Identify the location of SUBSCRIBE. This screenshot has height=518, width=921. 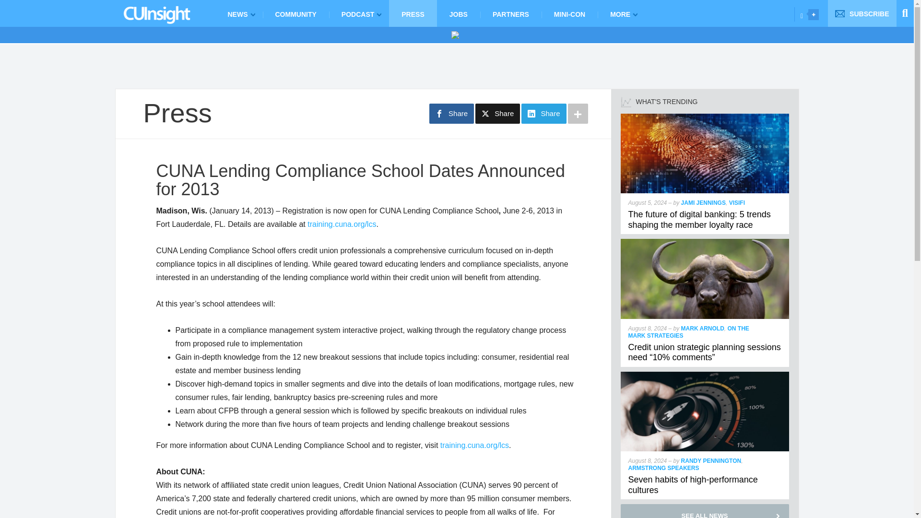
(862, 13).